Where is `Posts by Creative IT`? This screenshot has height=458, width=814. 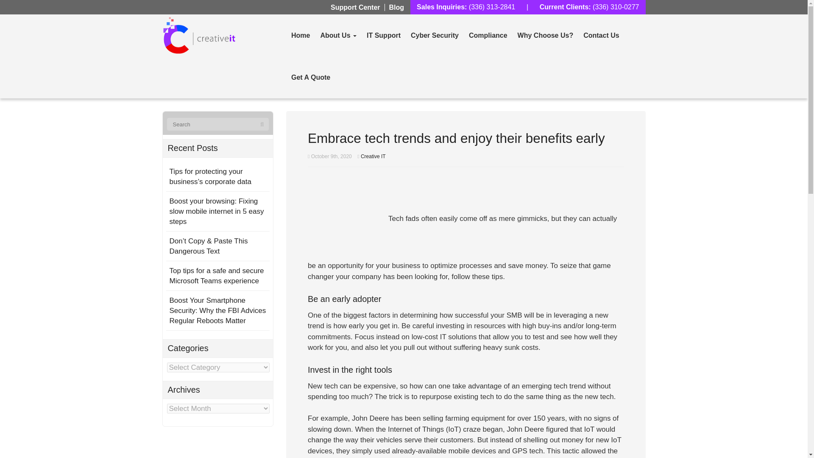 Posts by Creative IT is located at coordinates (373, 156).